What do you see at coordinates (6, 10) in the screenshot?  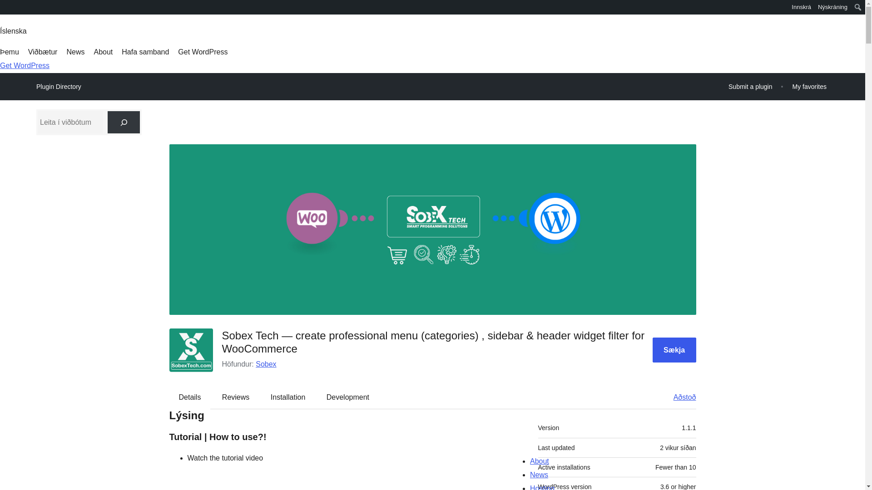 I see `WordPress.org` at bounding box center [6, 10].